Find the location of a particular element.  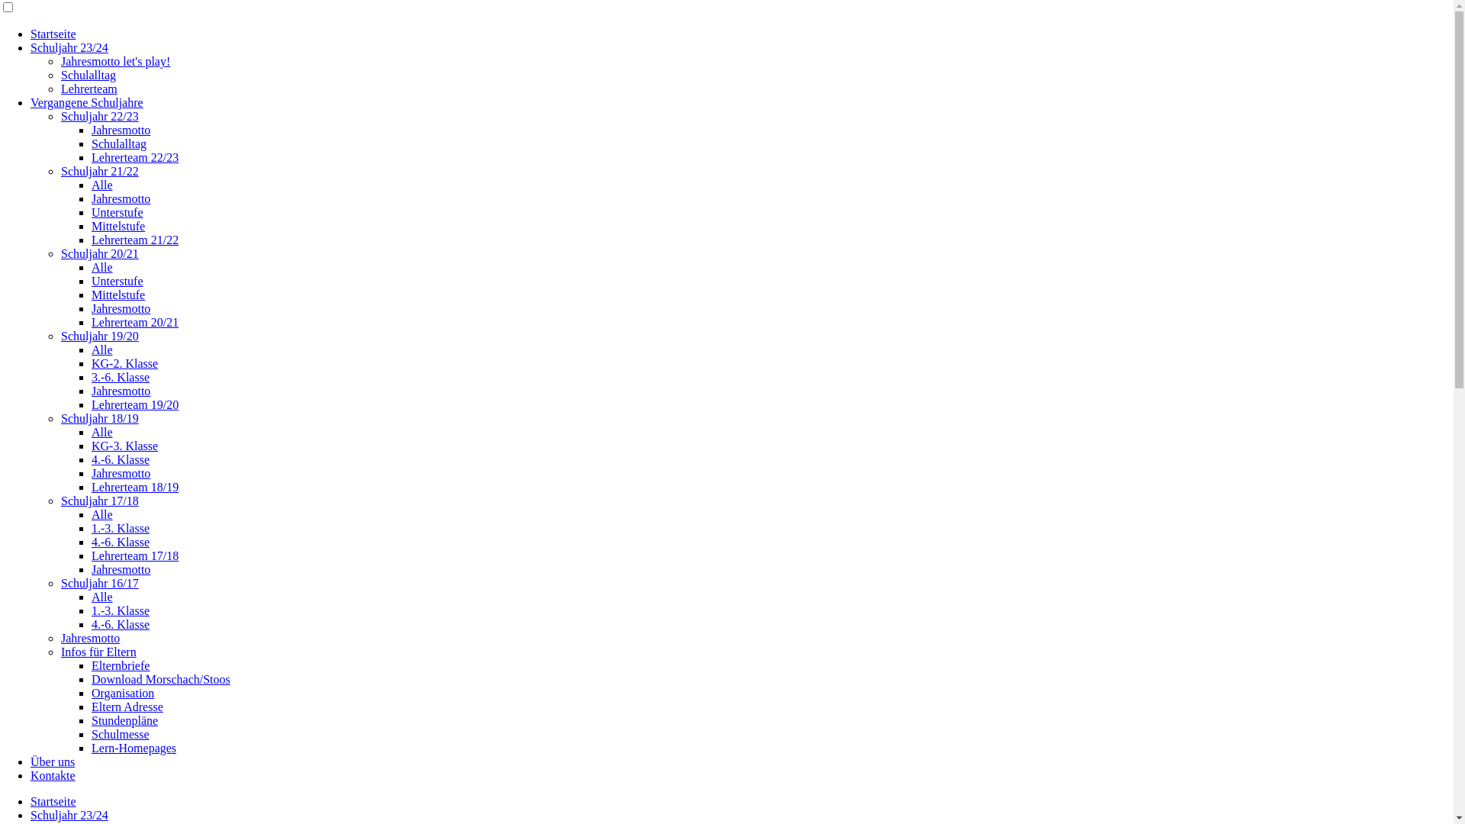

Jahresmotto is located at coordinates (121, 391).